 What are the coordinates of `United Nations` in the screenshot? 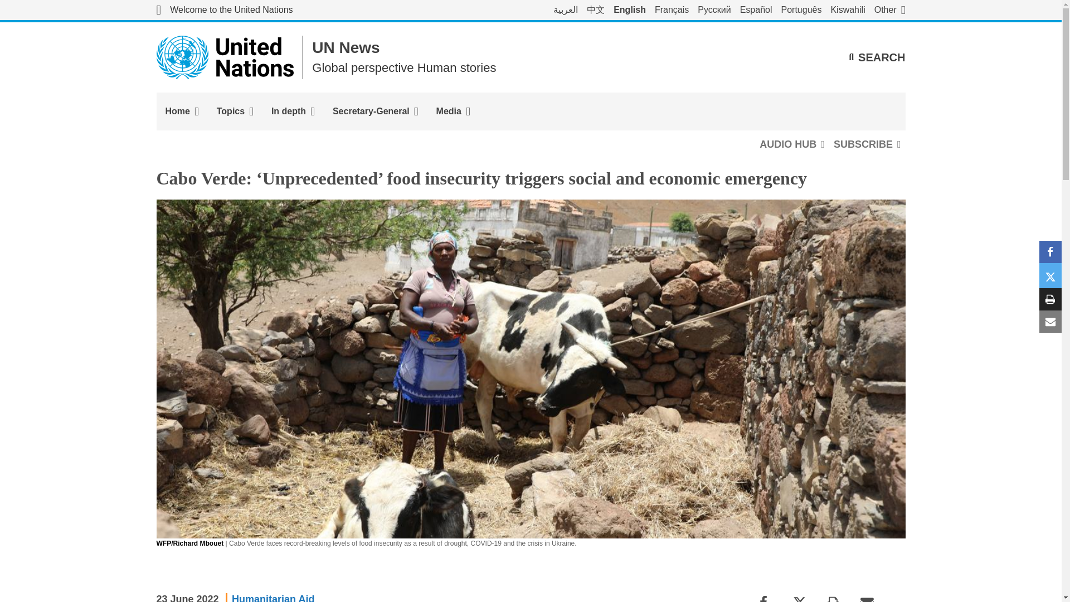 It's located at (225, 56).